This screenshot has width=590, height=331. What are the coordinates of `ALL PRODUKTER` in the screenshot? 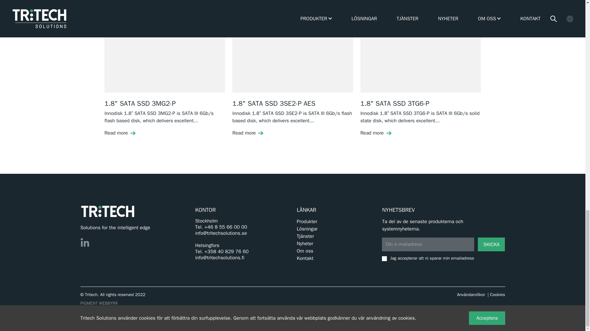 It's located at (459, 1).